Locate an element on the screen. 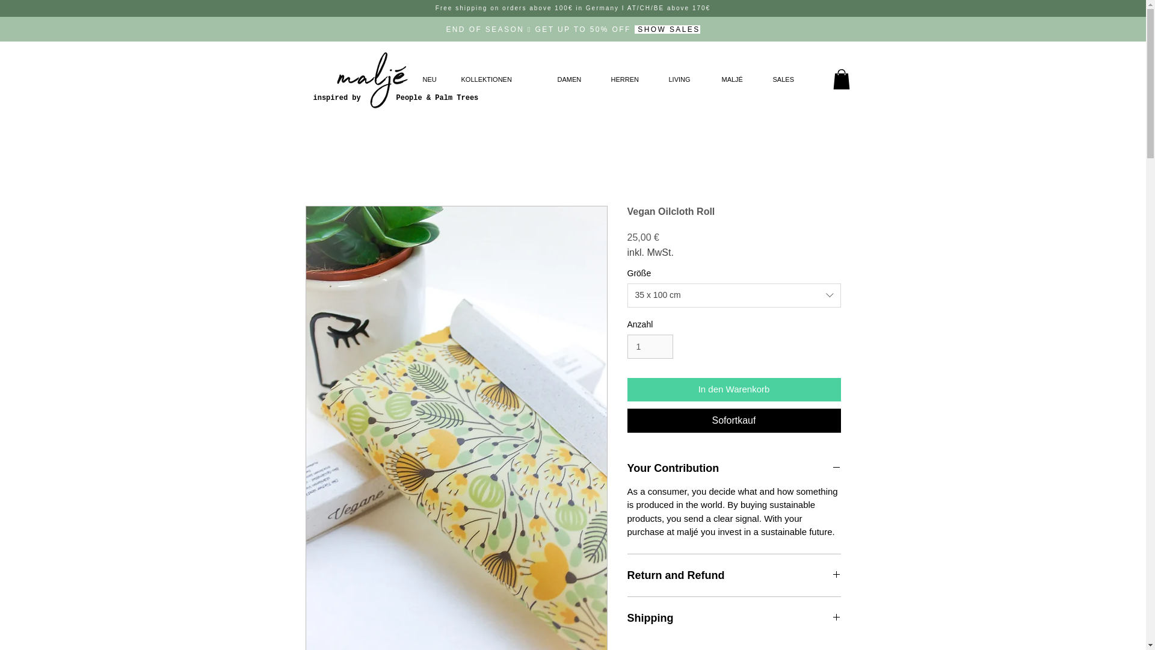 The height and width of the screenshot is (650, 1155). NEU is located at coordinates (433, 79).